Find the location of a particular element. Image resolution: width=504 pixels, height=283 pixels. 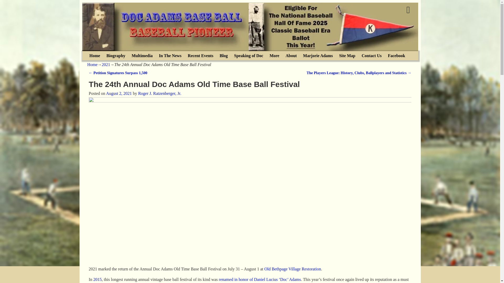

In The News is located at coordinates (170, 56).